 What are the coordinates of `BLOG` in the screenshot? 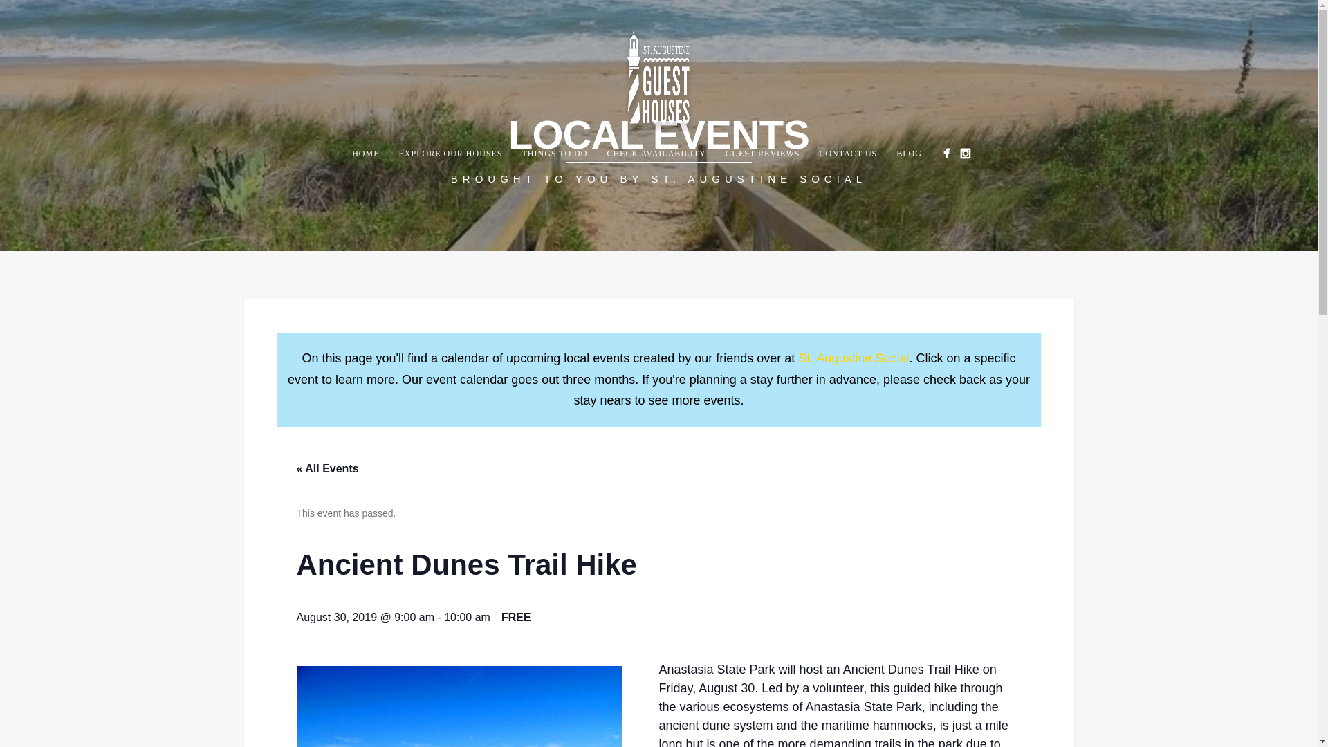 It's located at (909, 154).